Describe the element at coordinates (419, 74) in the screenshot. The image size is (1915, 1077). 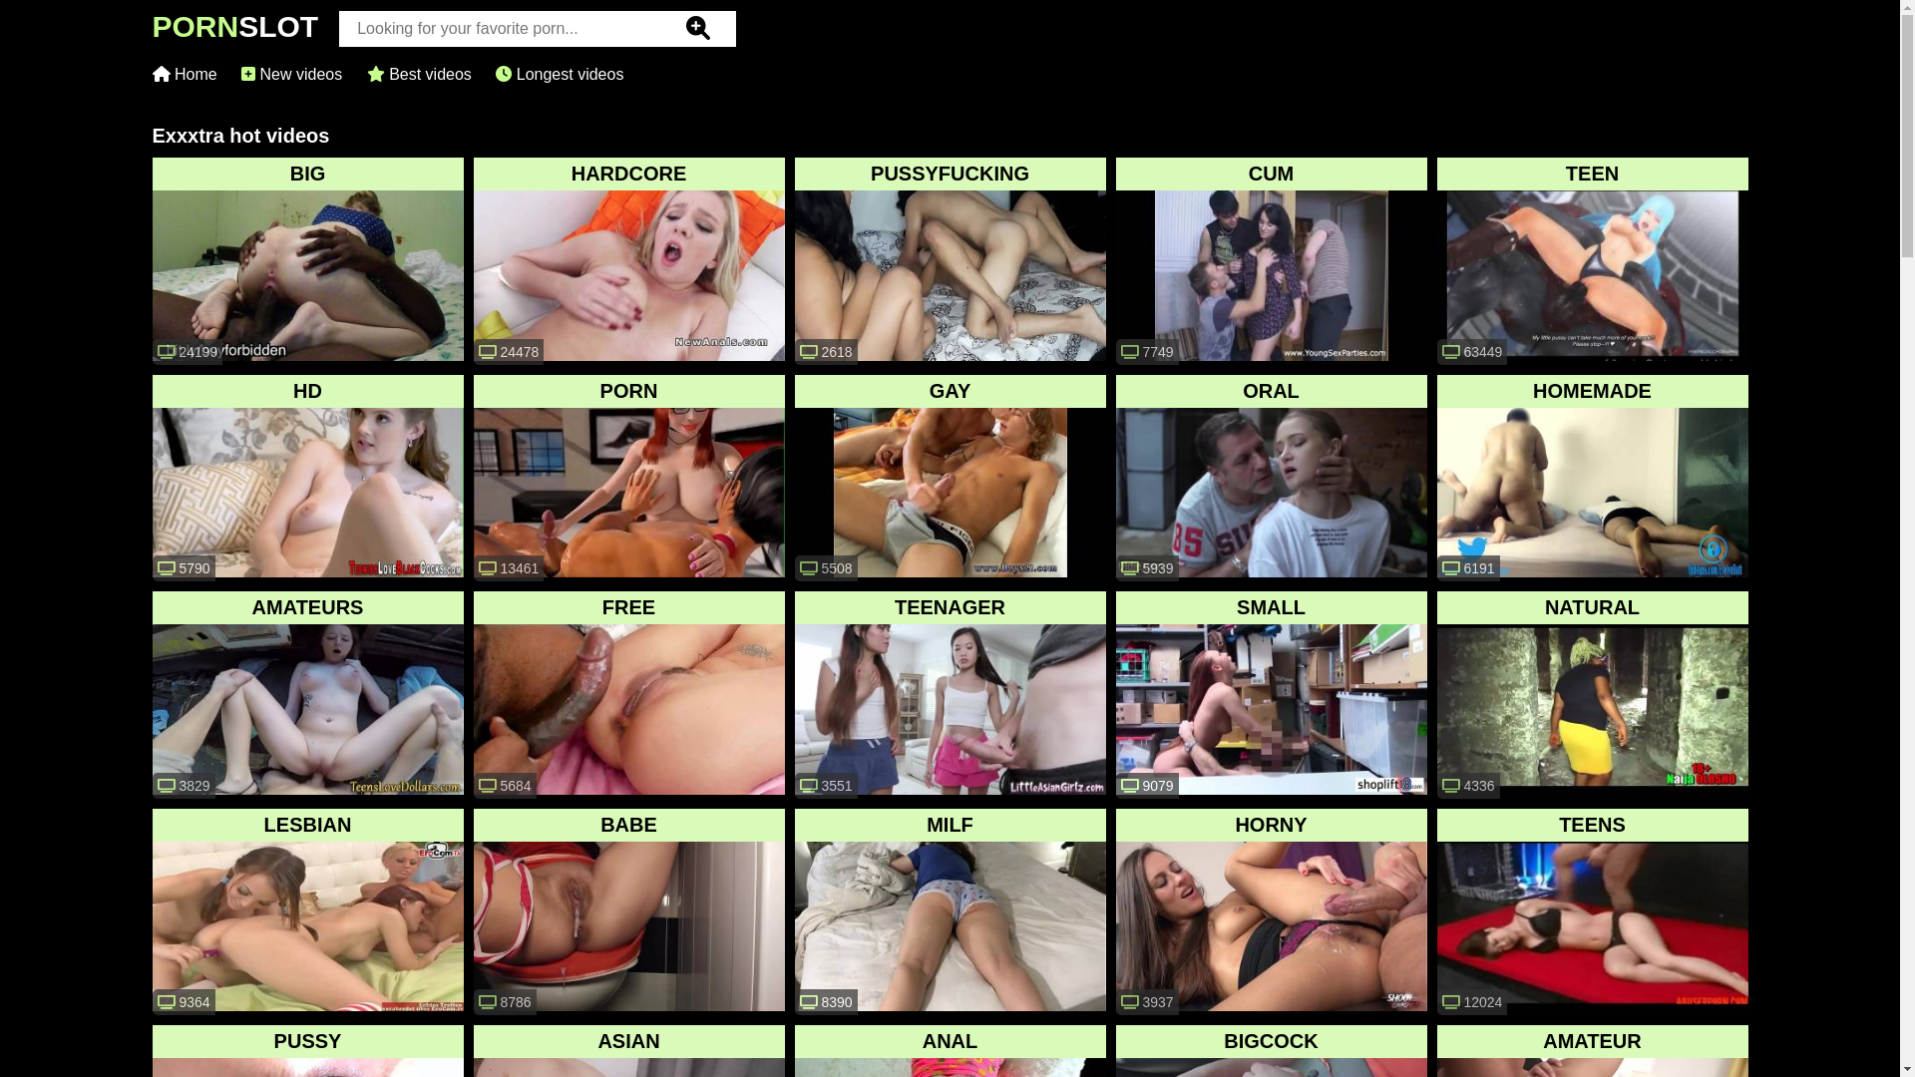
I see `Best videos` at that location.